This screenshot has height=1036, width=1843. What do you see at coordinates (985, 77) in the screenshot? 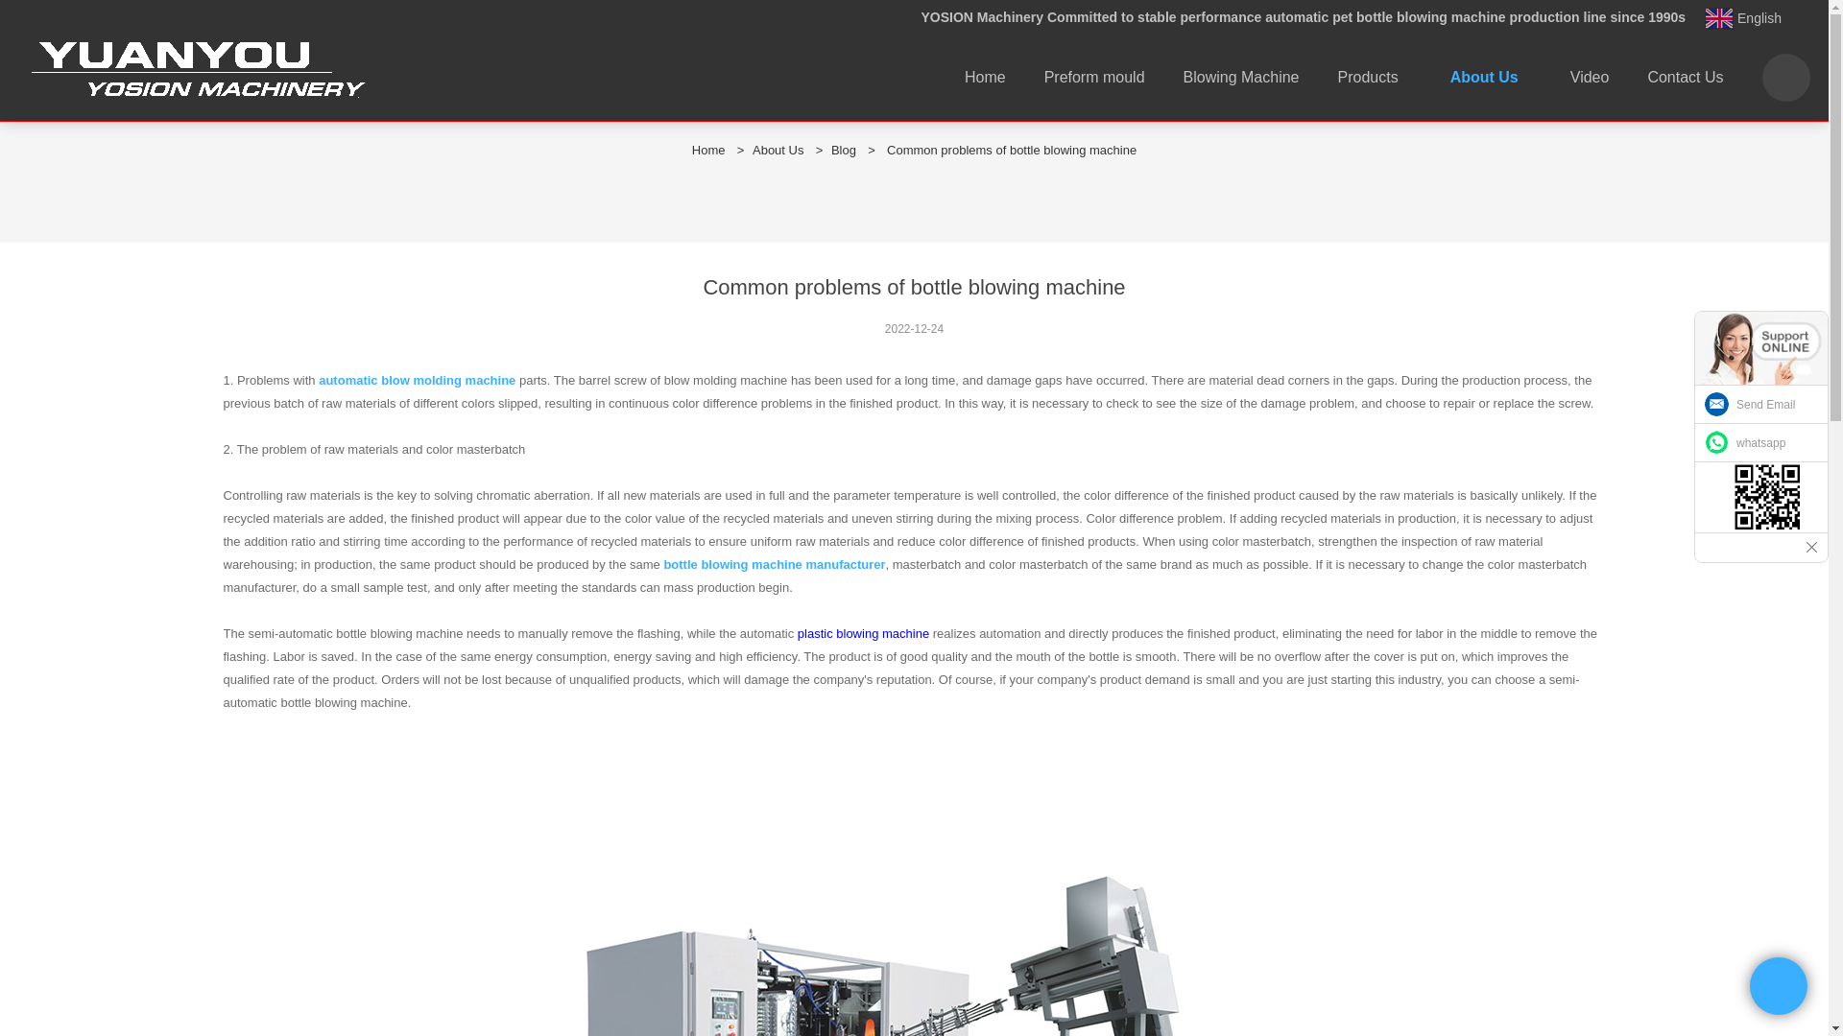
I see `Home` at bounding box center [985, 77].